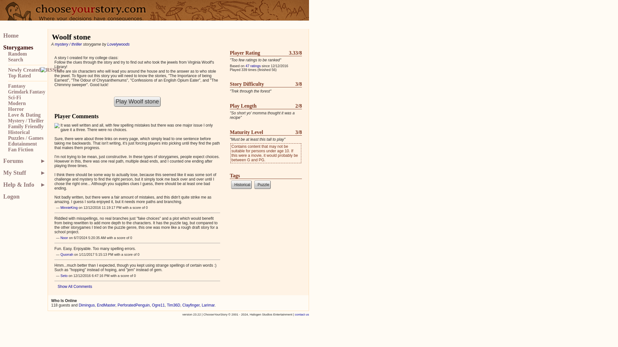 Image resolution: width=618 pixels, height=347 pixels. I want to click on Profile page for PerforatedPenguin, so click(133, 305).